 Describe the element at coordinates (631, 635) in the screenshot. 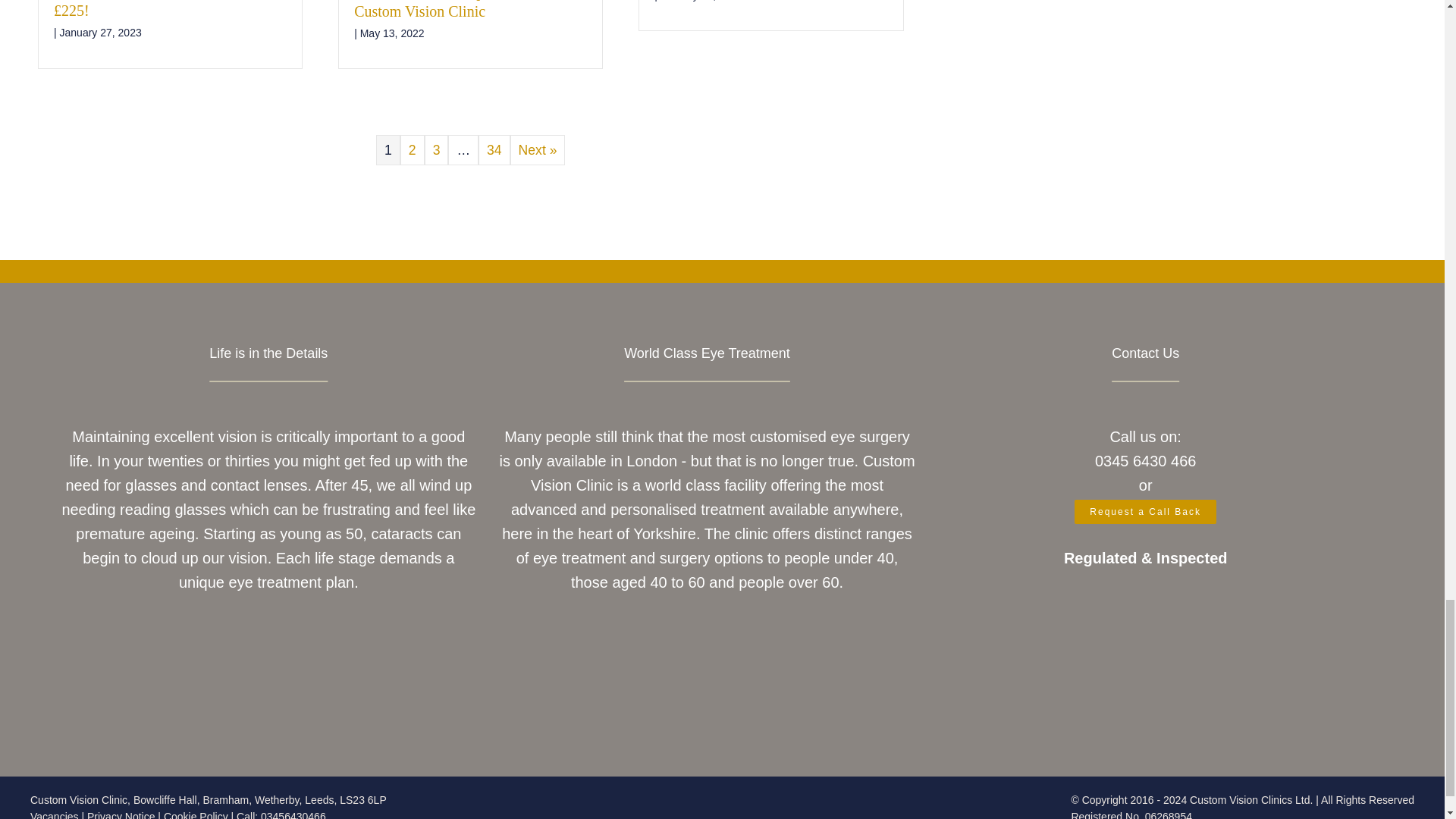

I see `Custom Vision Clinic on Facebook` at that location.